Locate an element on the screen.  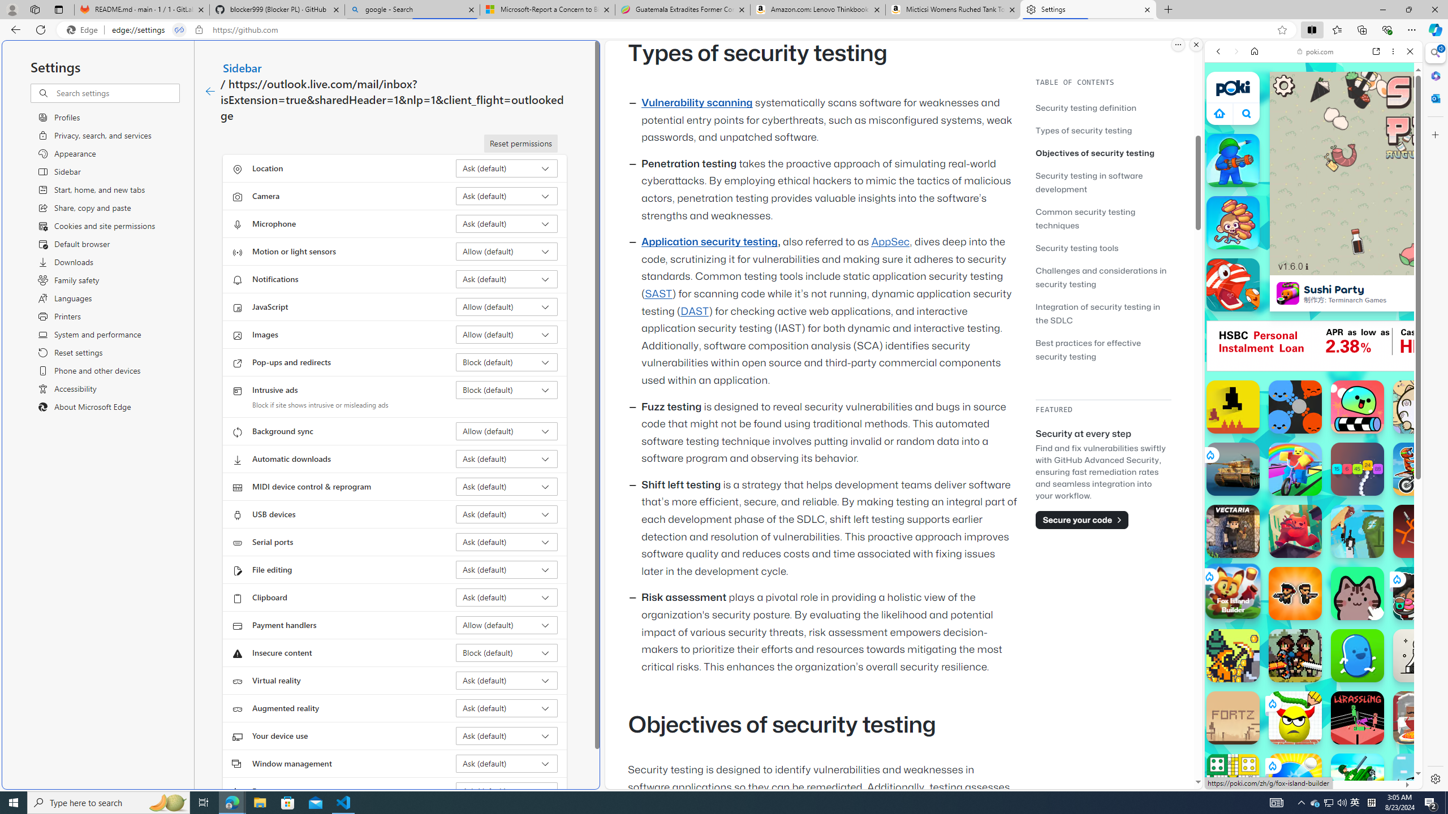
MicroWars is located at coordinates (1295, 407).